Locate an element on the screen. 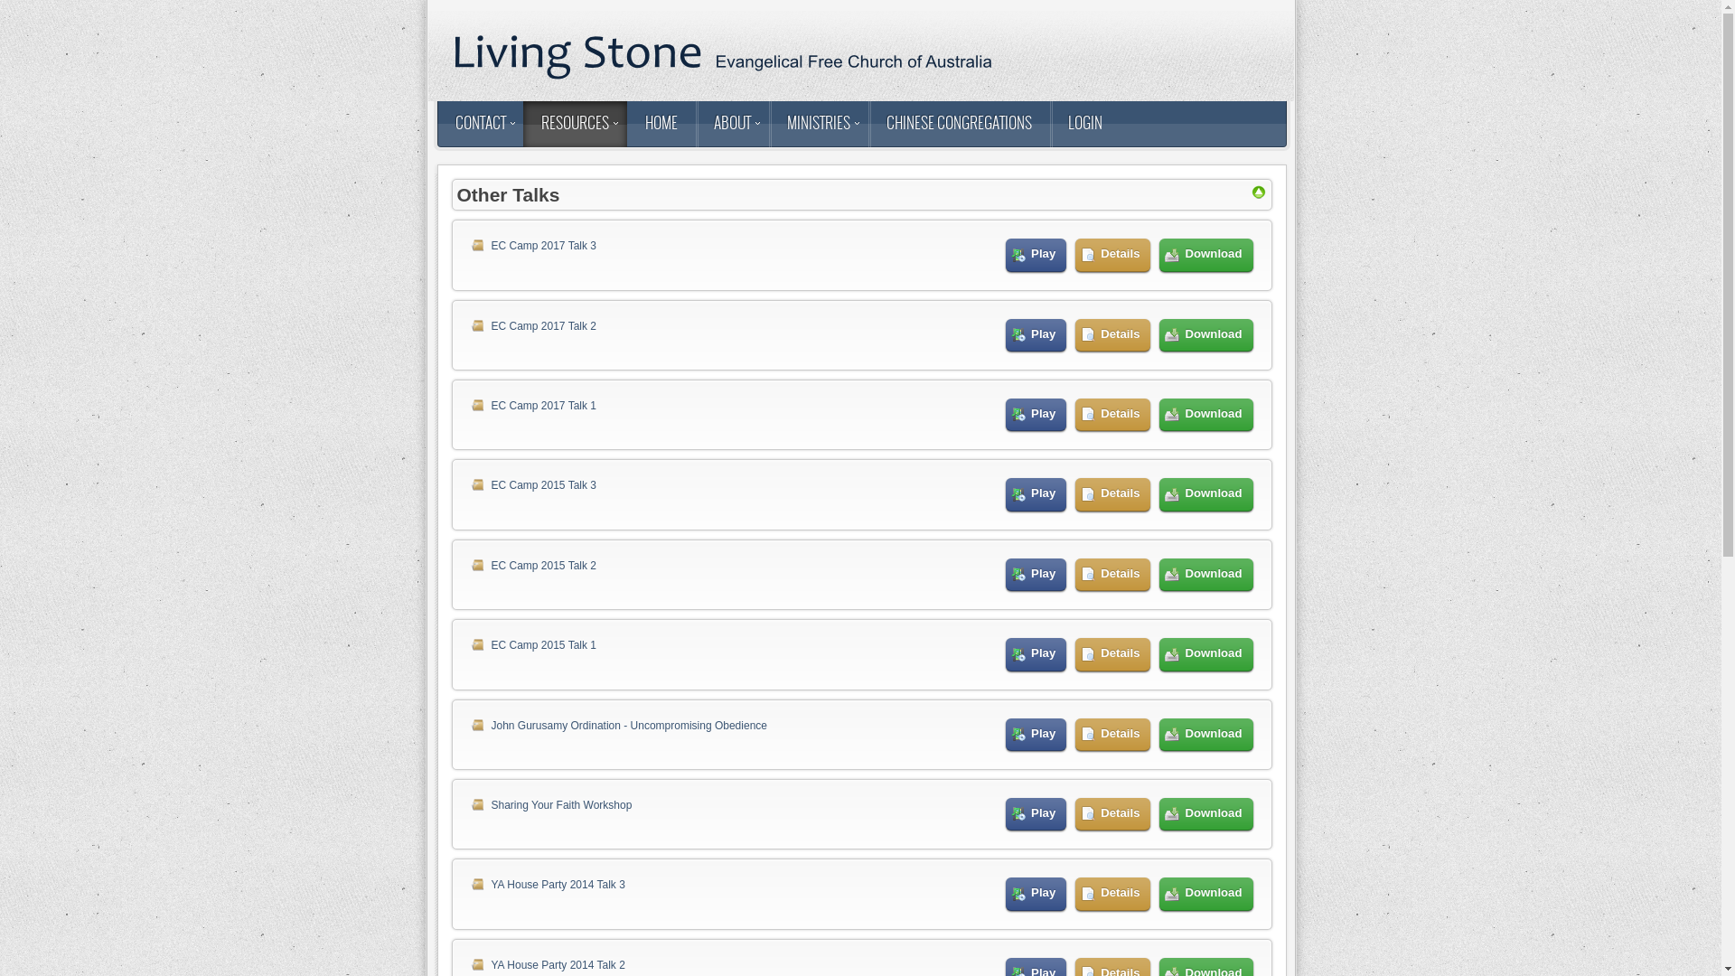  Play is located at coordinates (1036, 415).